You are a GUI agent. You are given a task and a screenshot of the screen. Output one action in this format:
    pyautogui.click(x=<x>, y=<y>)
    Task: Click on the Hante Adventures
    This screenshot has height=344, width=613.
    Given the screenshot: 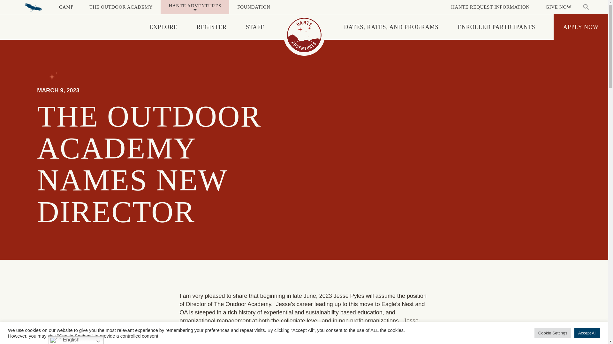 What is the action you would take?
    pyautogui.click(x=304, y=35)
    